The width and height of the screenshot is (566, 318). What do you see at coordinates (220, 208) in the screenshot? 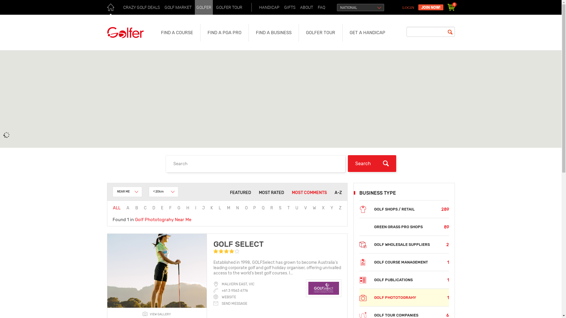
I see `L` at bounding box center [220, 208].